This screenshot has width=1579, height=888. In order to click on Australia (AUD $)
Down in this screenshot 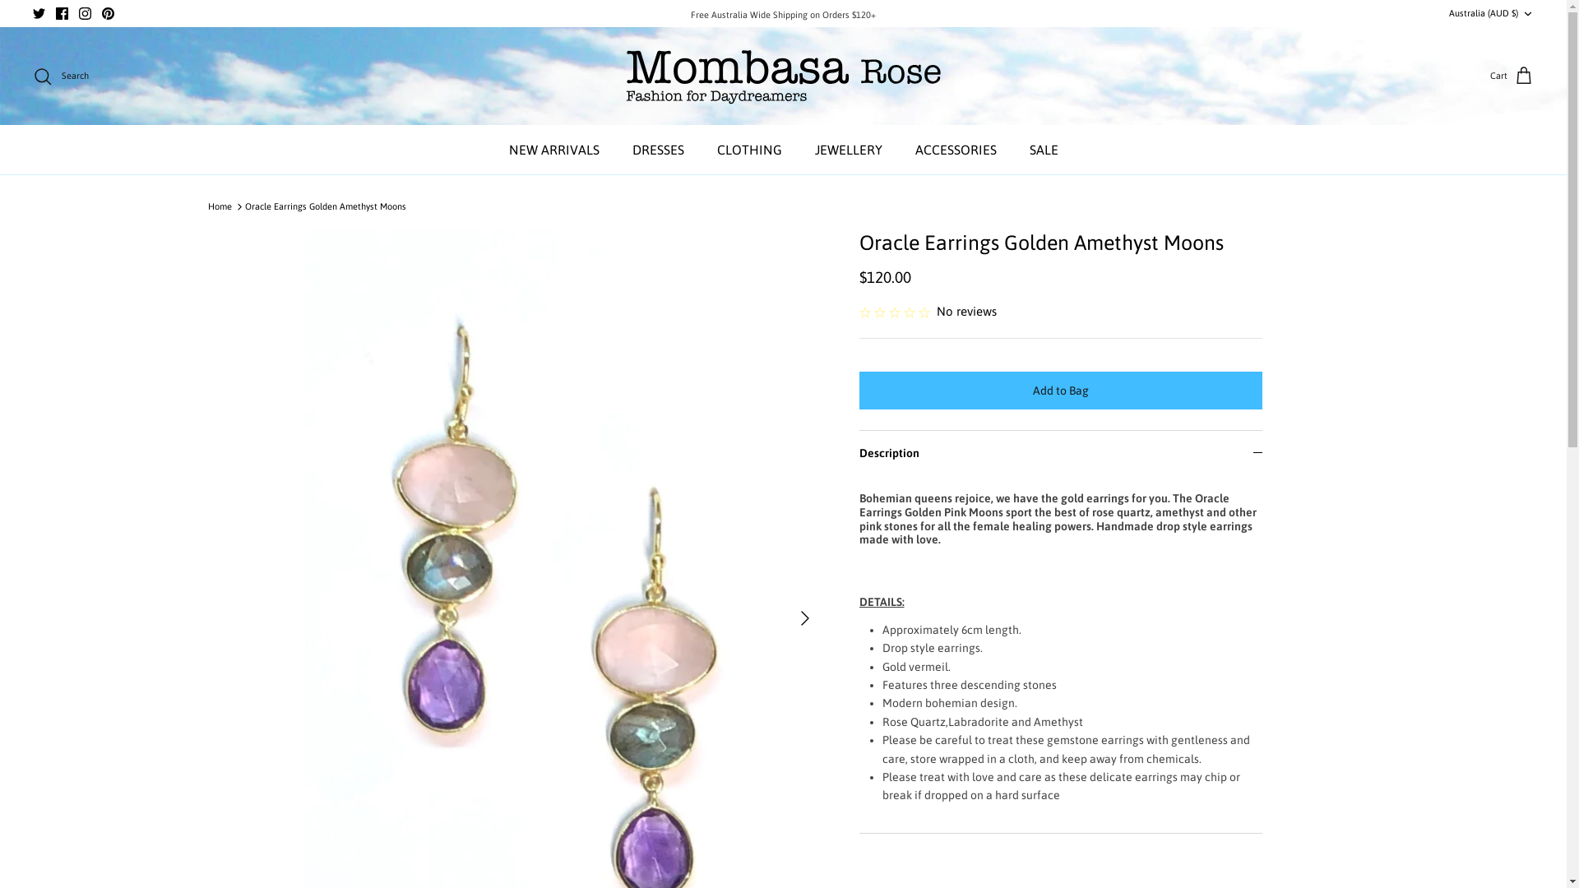, I will do `click(1492, 13)`.